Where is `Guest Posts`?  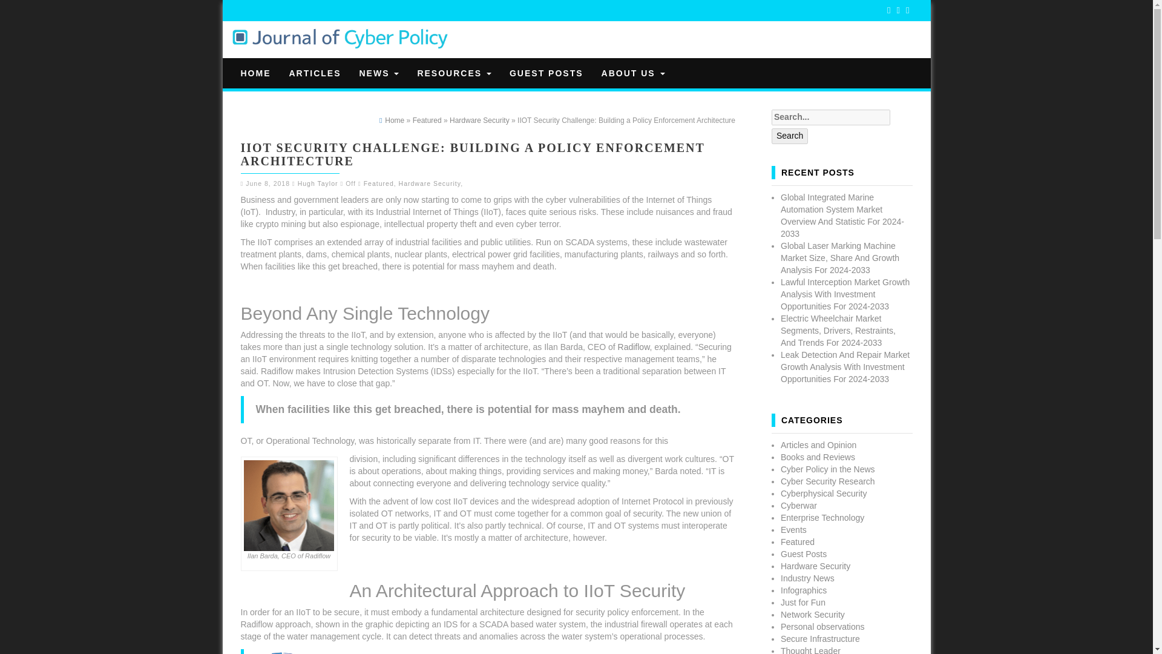
Guest Posts is located at coordinates (547, 73).